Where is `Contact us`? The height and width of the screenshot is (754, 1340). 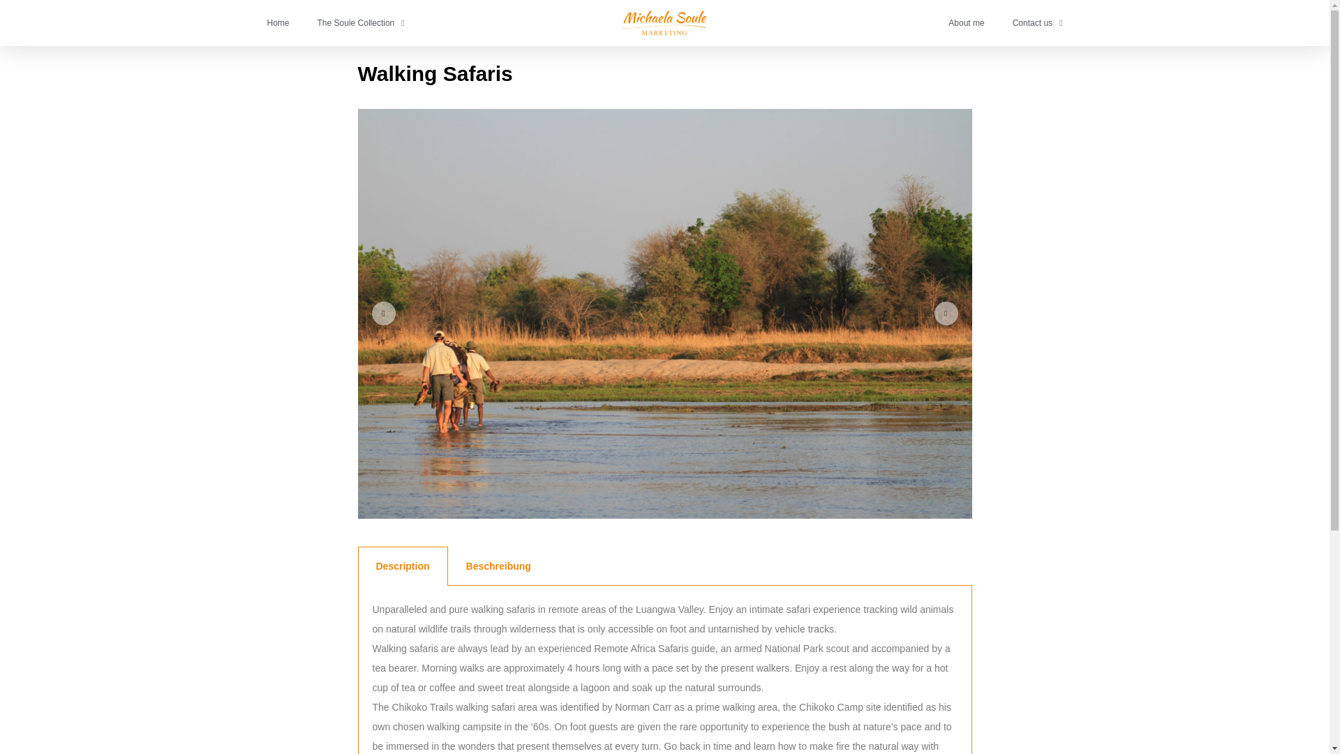 Contact us is located at coordinates (1037, 22).